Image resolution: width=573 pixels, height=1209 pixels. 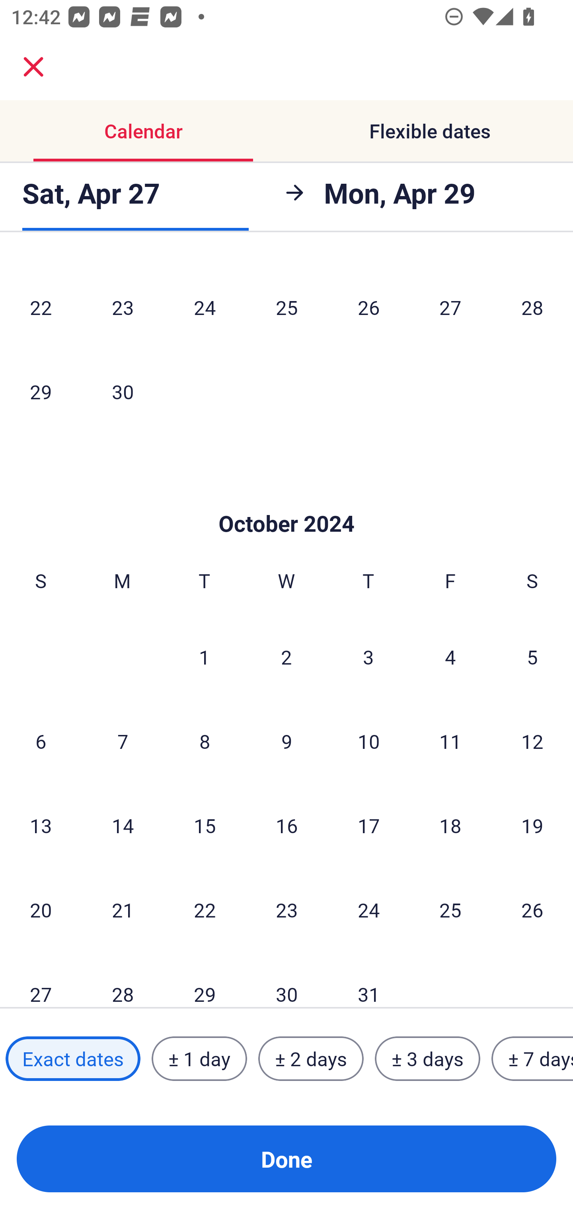 I want to click on 22 Tuesday, October 22, 2024, so click(x=205, y=910).